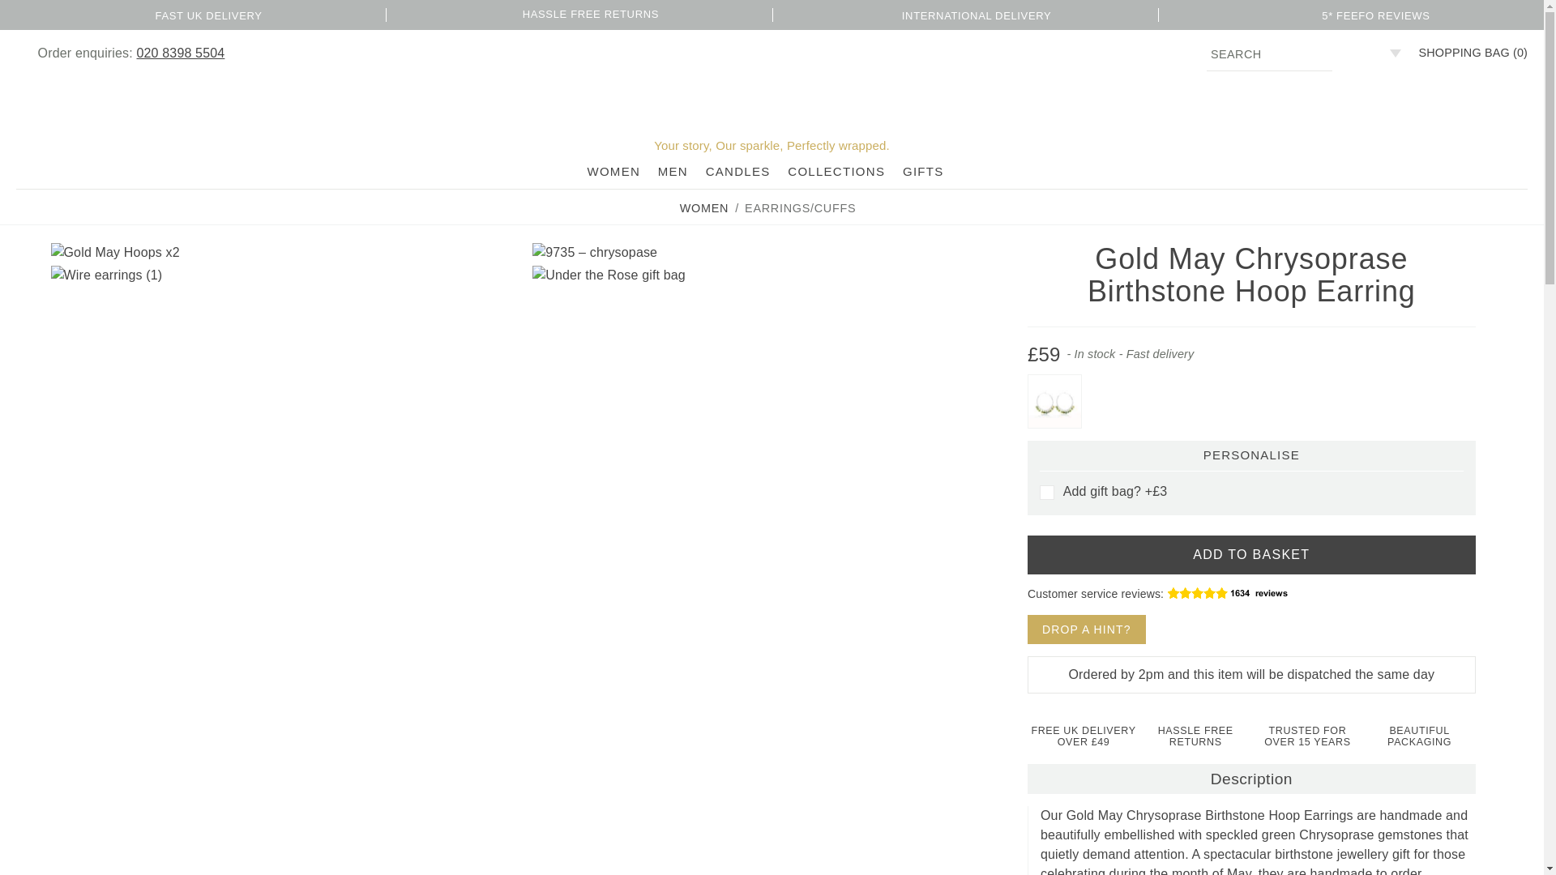 Image resolution: width=1556 pixels, height=875 pixels. Describe the element at coordinates (1269, 54) in the screenshot. I see `Search` at that location.